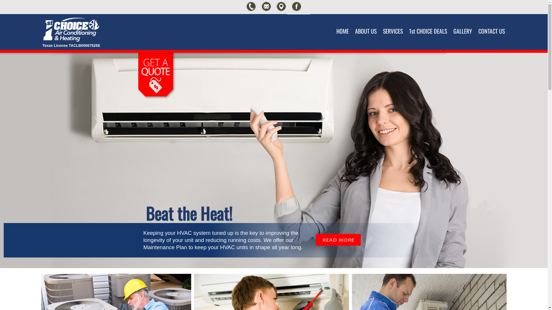  I want to click on CONTACT US, so click(492, 27).